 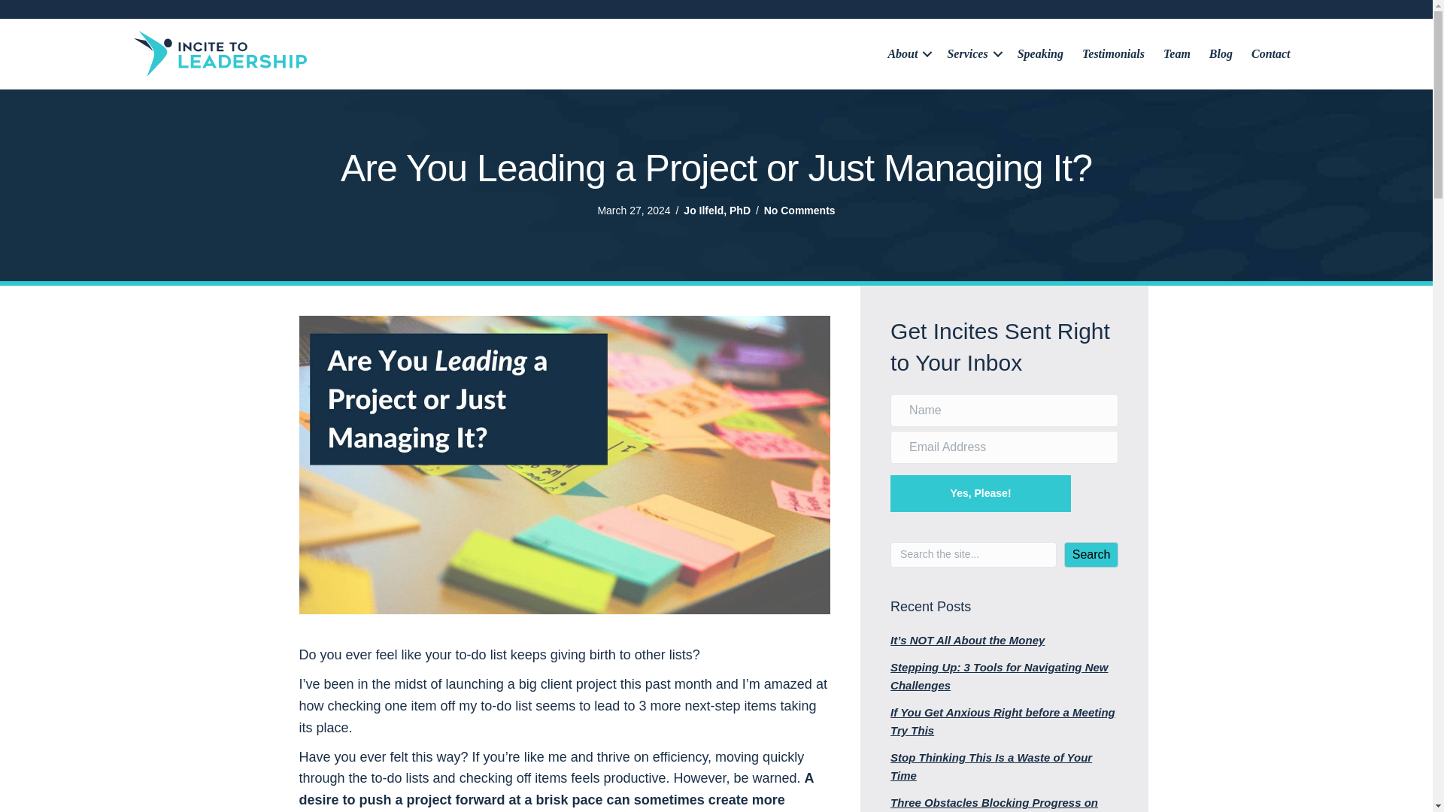 What do you see at coordinates (799, 211) in the screenshot?
I see `No Comments` at bounding box center [799, 211].